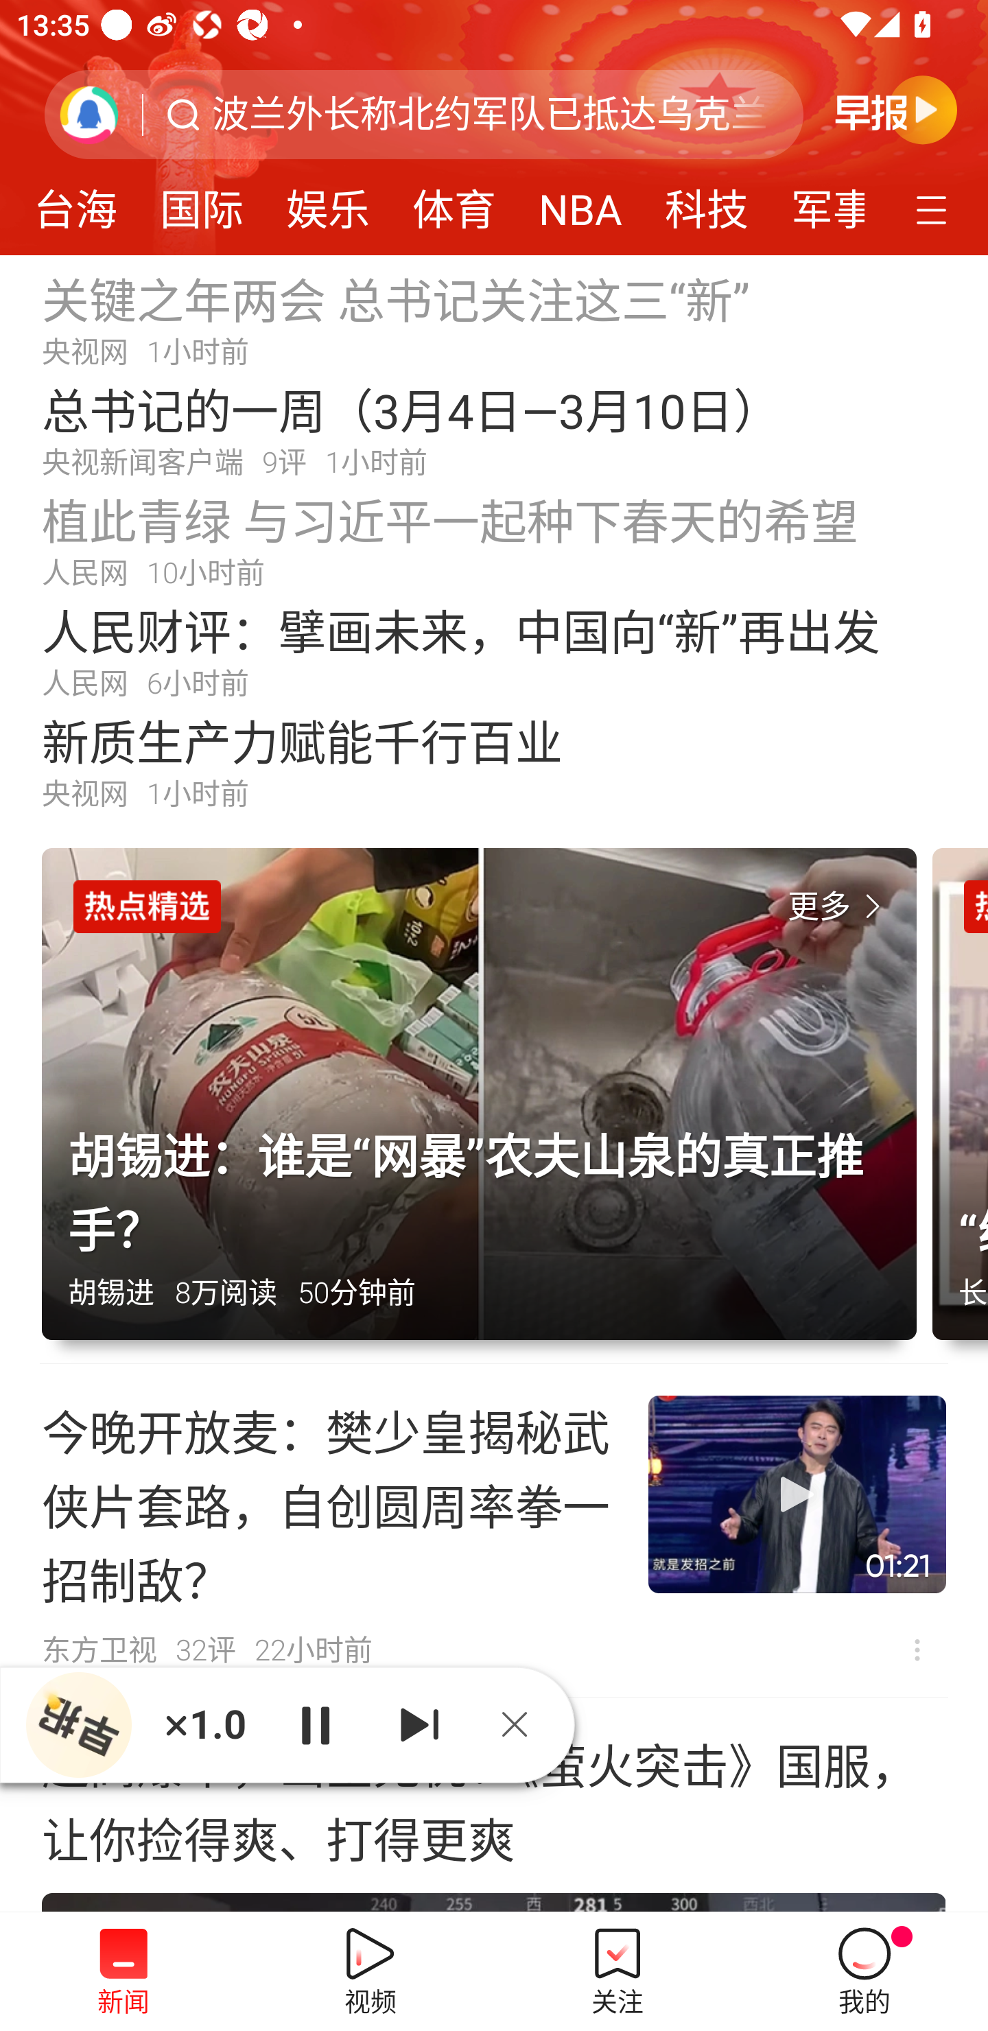 This screenshot has height=2031, width=988. Describe the element at coordinates (201, 202) in the screenshot. I see `国际` at that location.